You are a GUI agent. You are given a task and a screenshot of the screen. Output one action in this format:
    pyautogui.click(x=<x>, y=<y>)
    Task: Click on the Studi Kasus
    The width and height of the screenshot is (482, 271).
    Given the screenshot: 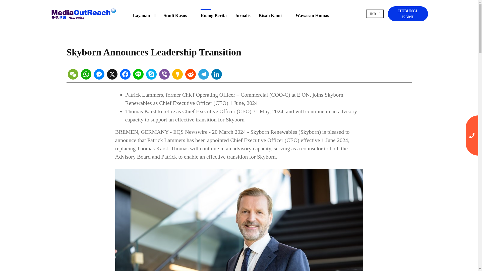 What is the action you would take?
    pyautogui.click(x=178, y=14)
    